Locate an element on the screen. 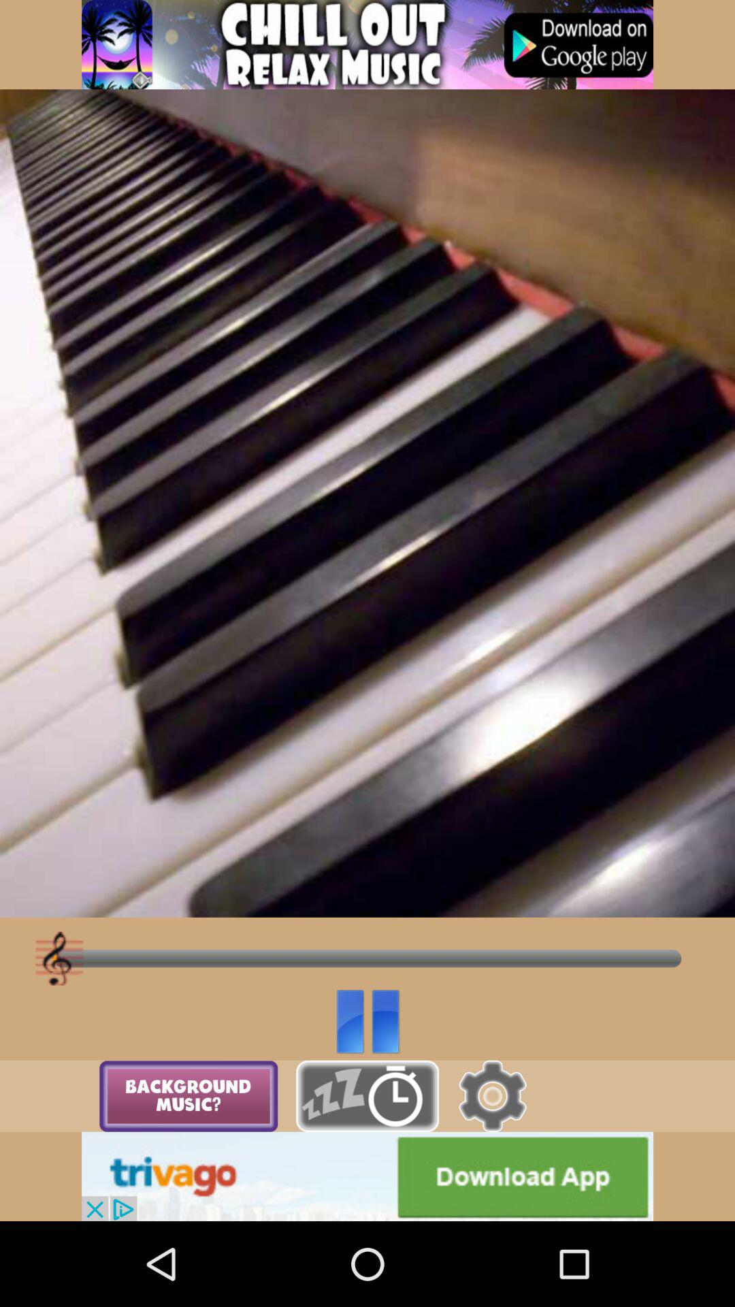  go to setting is located at coordinates (493, 1096).